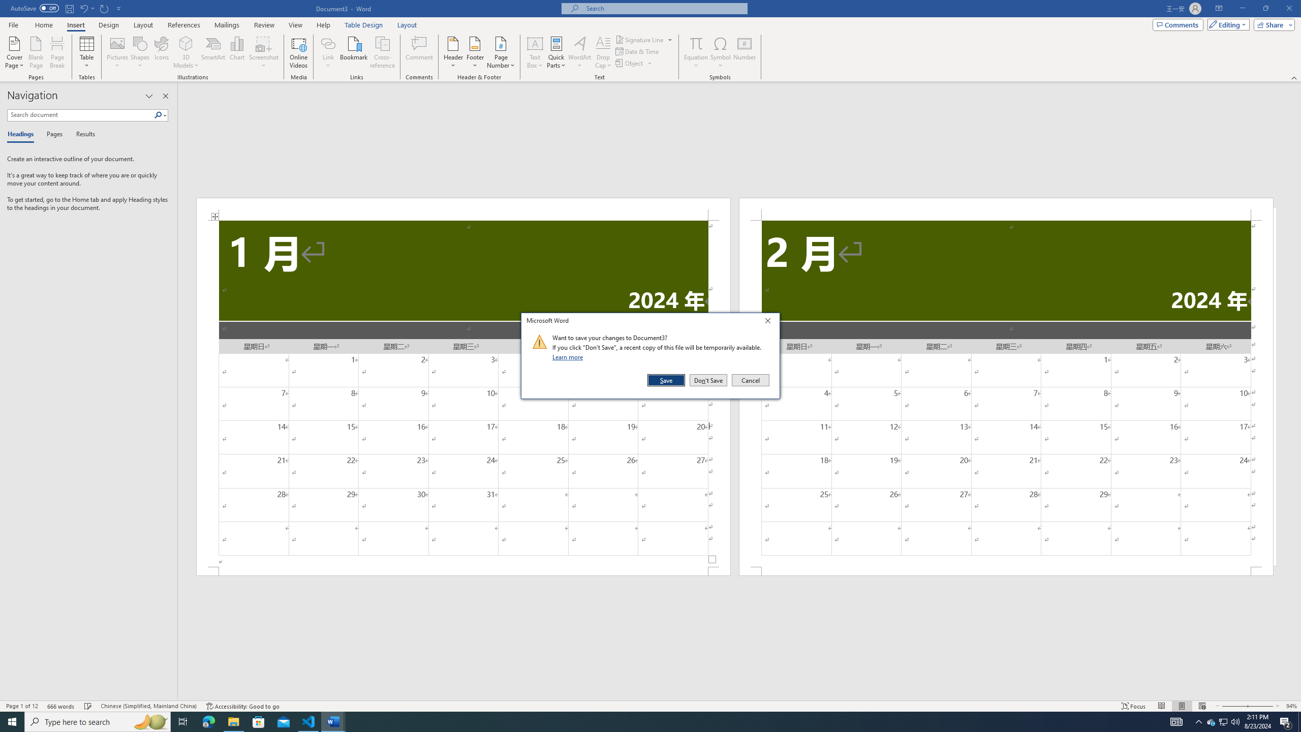 The image size is (1301, 732). Describe the element at coordinates (1260, 706) in the screenshot. I see `Close` at that location.